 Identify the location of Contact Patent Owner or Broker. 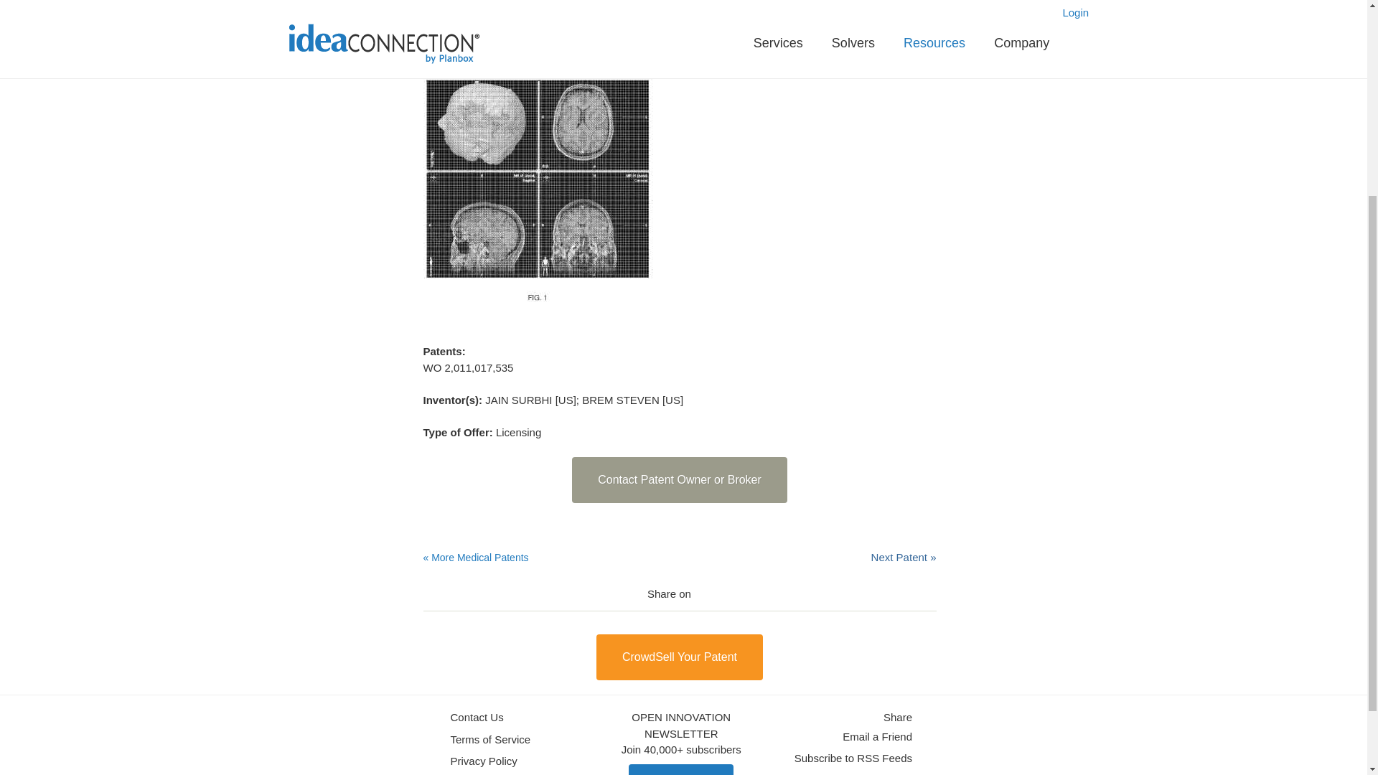
(679, 479).